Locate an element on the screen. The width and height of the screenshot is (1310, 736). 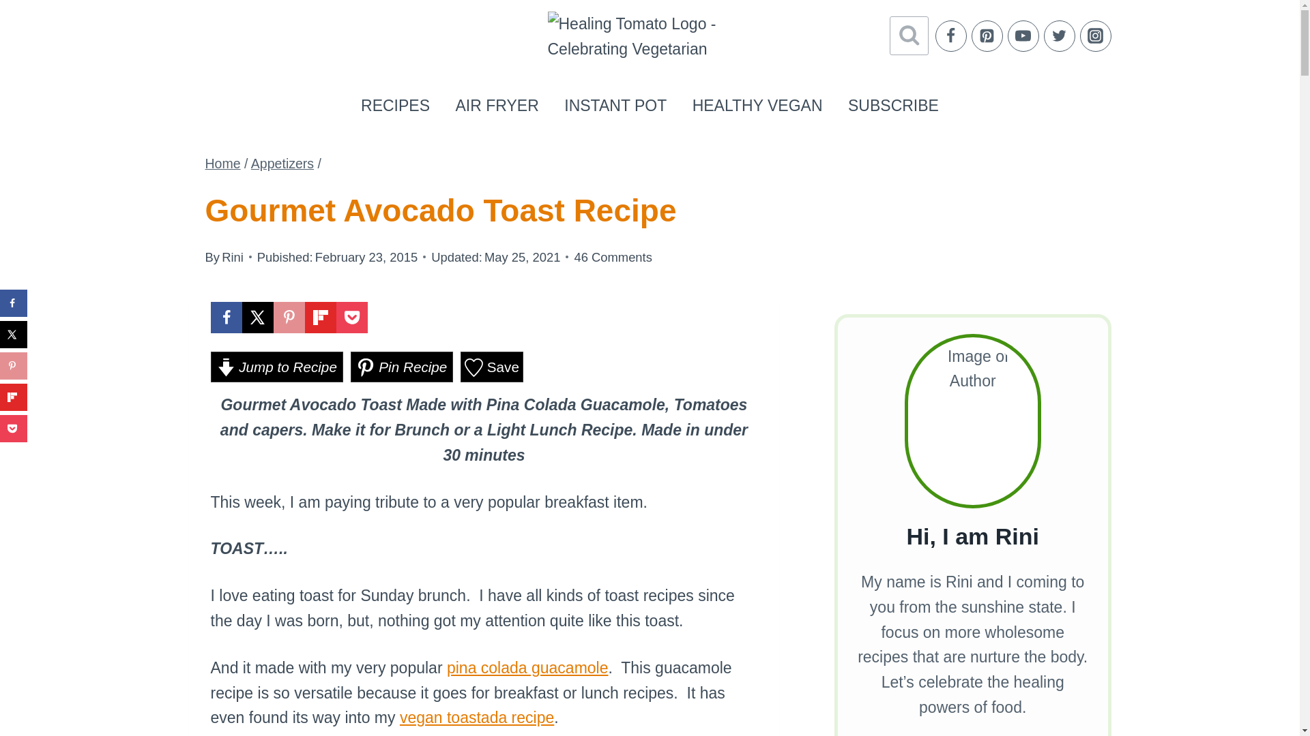
Rini is located at coordinates (232, 257).